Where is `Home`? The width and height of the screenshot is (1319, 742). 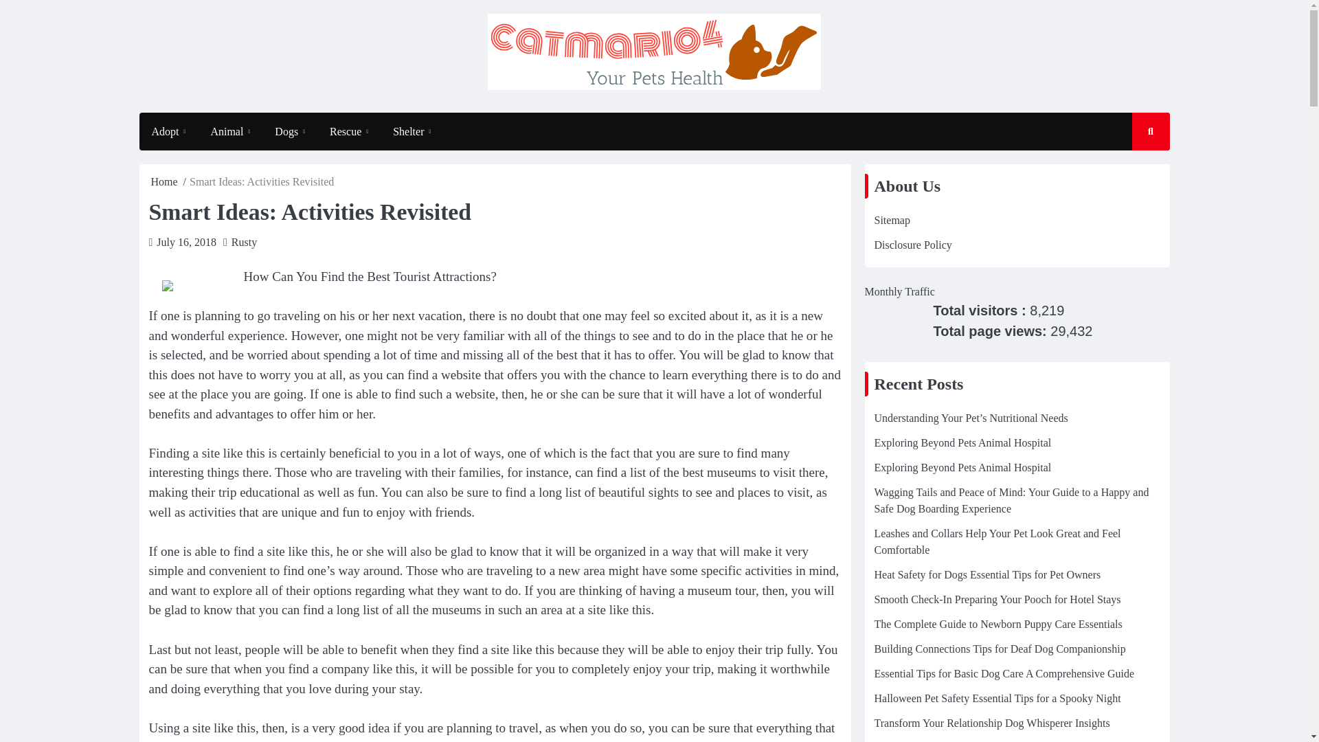 Home is located at coordinates (165, 181).